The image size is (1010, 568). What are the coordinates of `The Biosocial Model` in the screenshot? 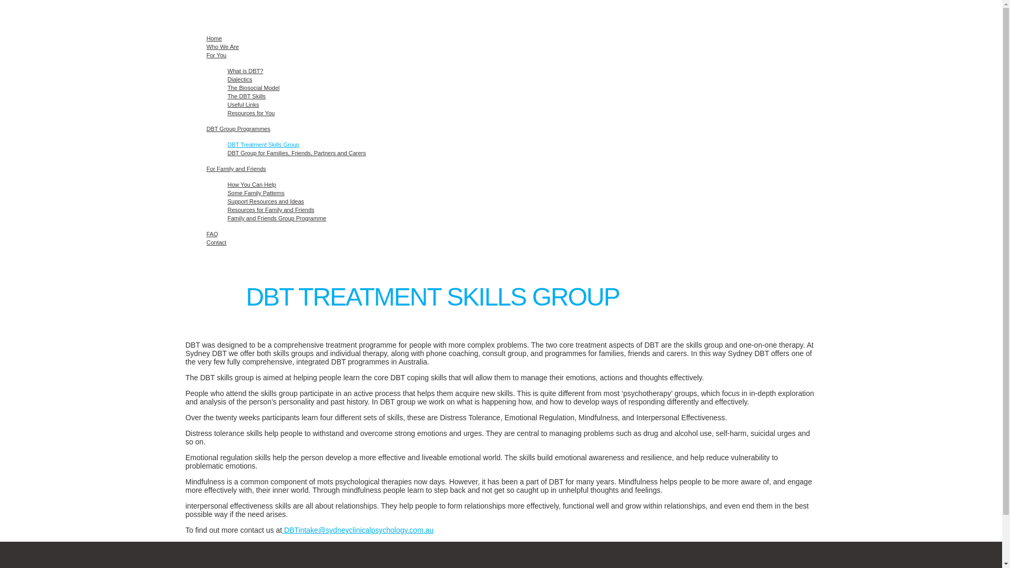 It's located at (254, 88).